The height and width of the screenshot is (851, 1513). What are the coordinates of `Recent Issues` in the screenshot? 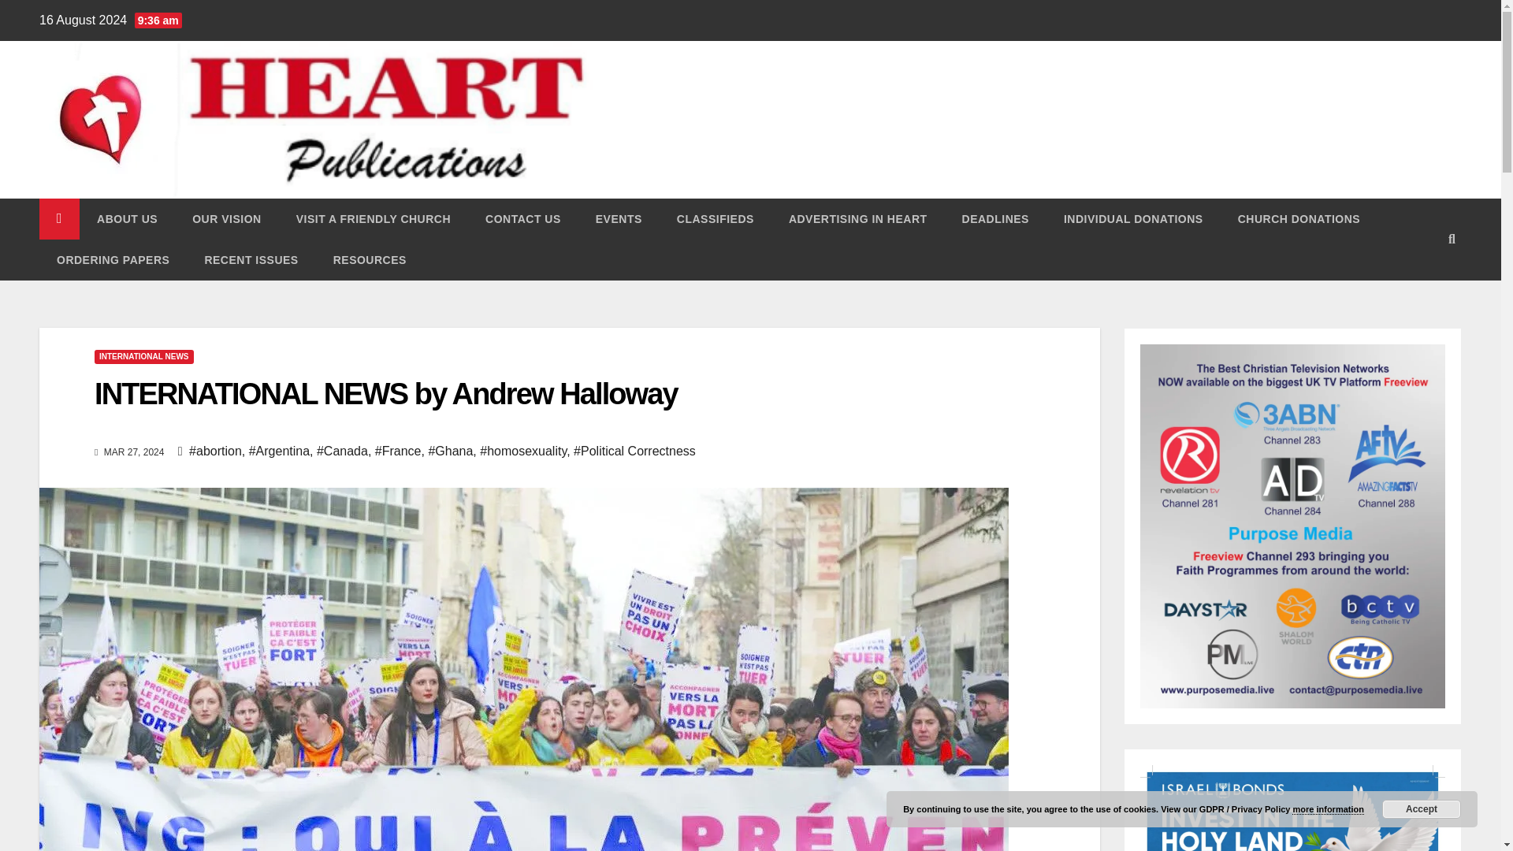 It's located at (251, 260).